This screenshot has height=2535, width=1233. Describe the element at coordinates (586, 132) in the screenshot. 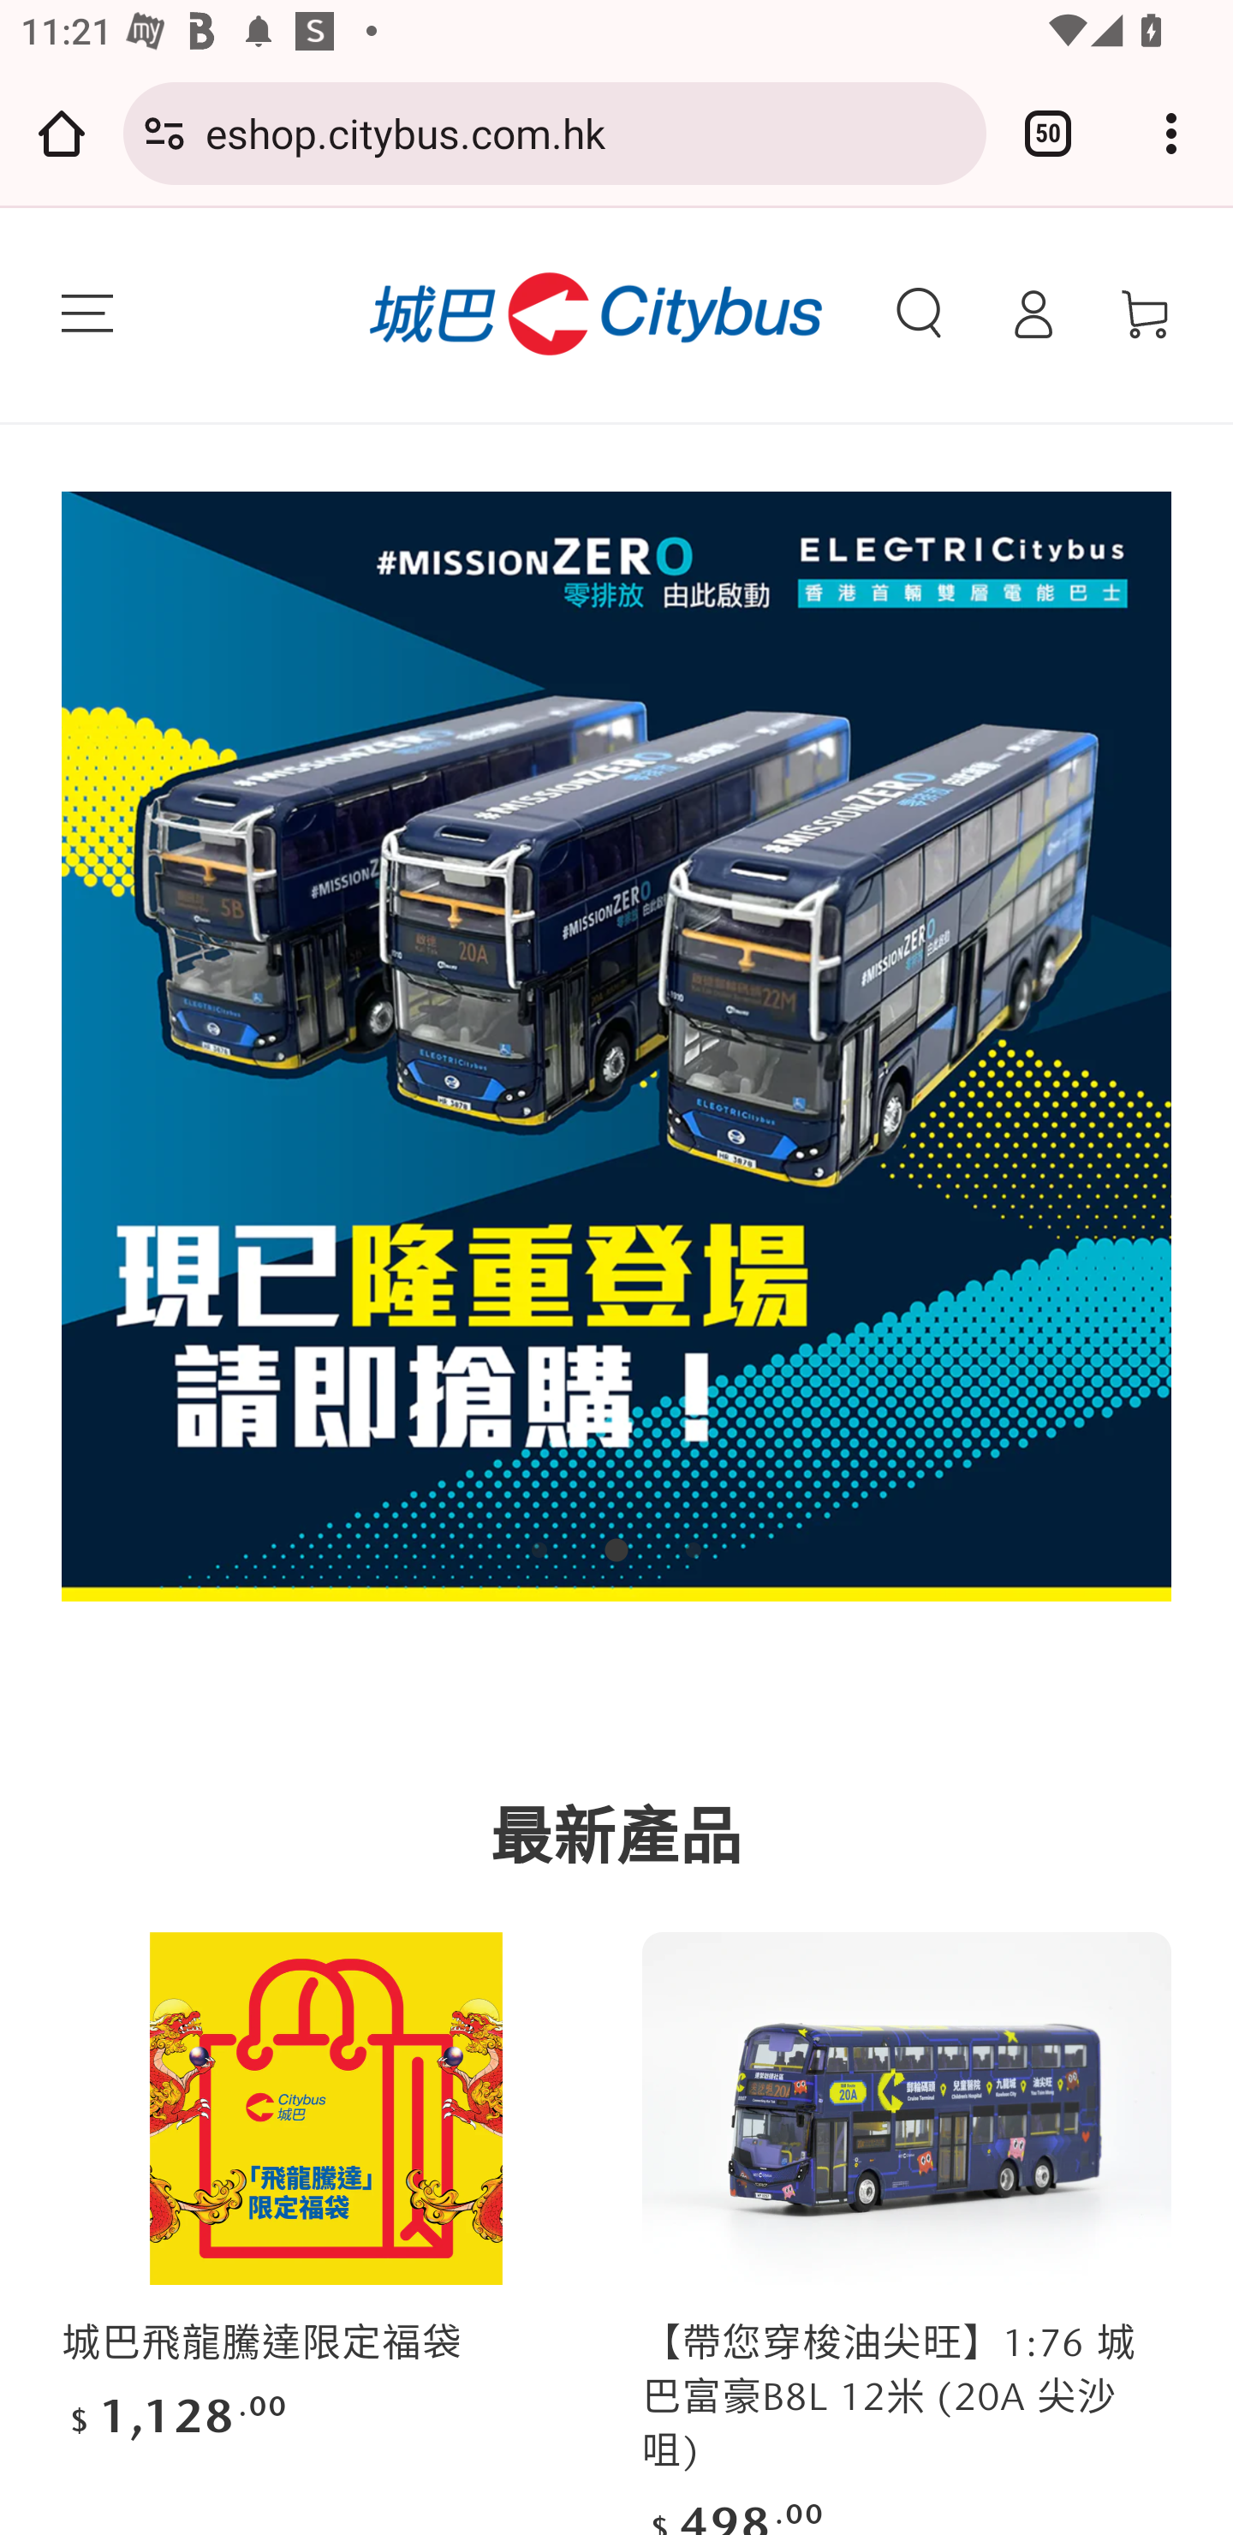

I see `eshop.citybus.com.hk` at that location.